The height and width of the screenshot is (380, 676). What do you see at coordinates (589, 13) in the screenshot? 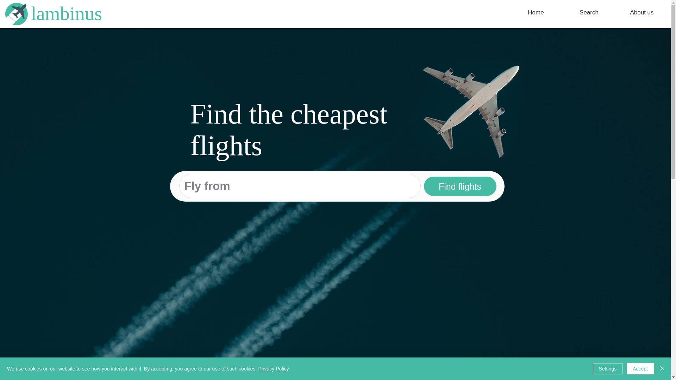
I see `Search` at bounding box center [589, 13].